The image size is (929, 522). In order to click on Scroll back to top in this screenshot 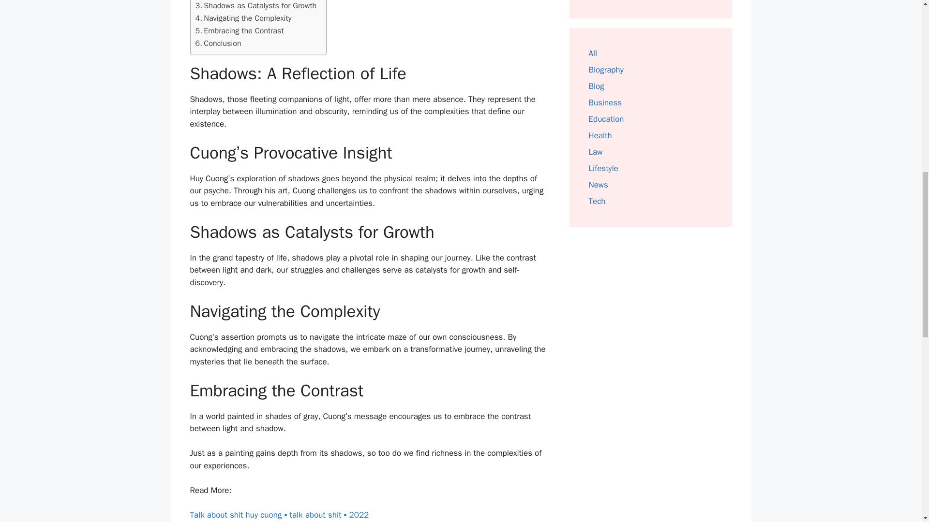, I will do `click(898, 459)`.